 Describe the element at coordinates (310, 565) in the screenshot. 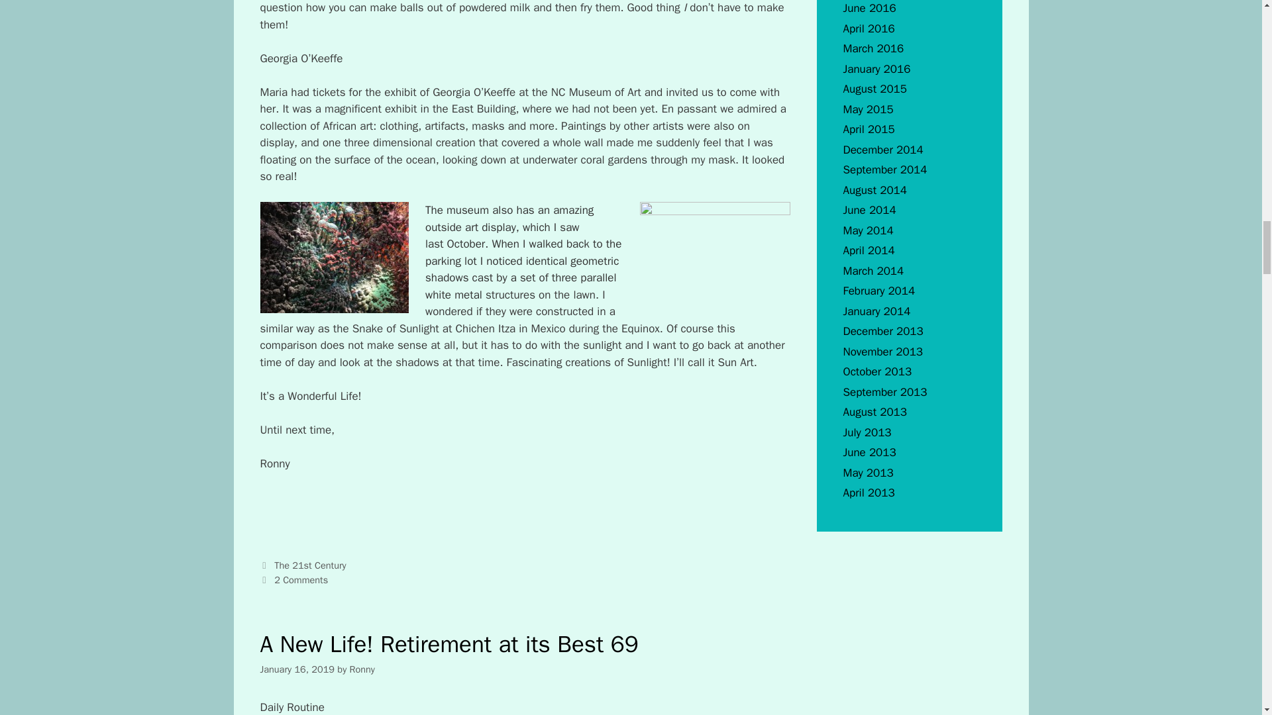

I see `The 21st Century` at that location.